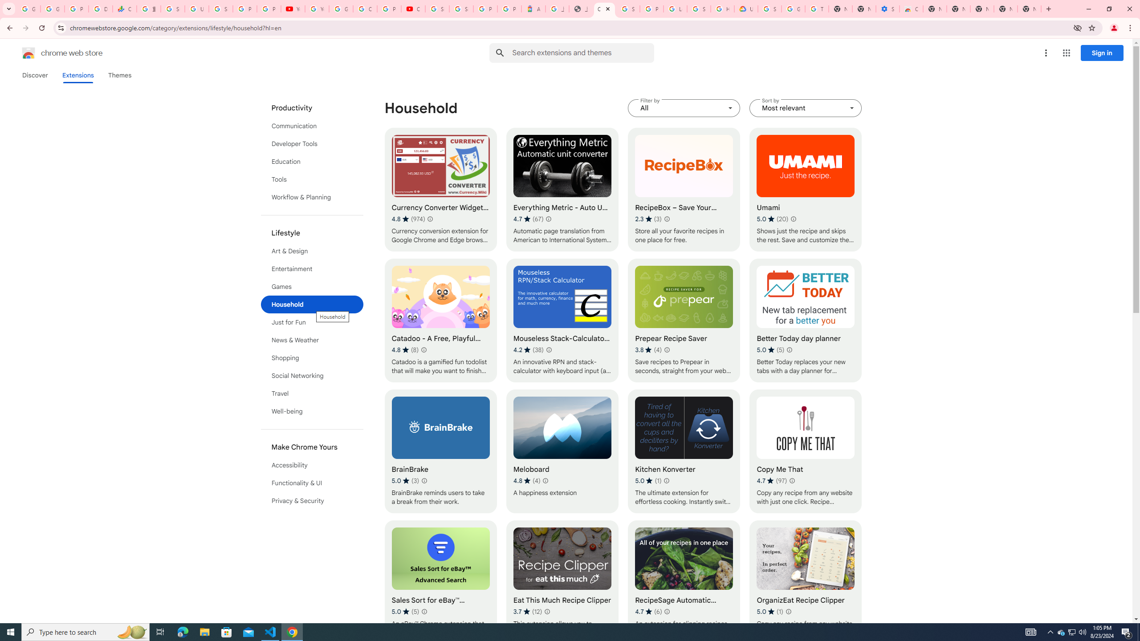  I want to click on Everything Metric - Auto Unit Converter, so click(562, 189).